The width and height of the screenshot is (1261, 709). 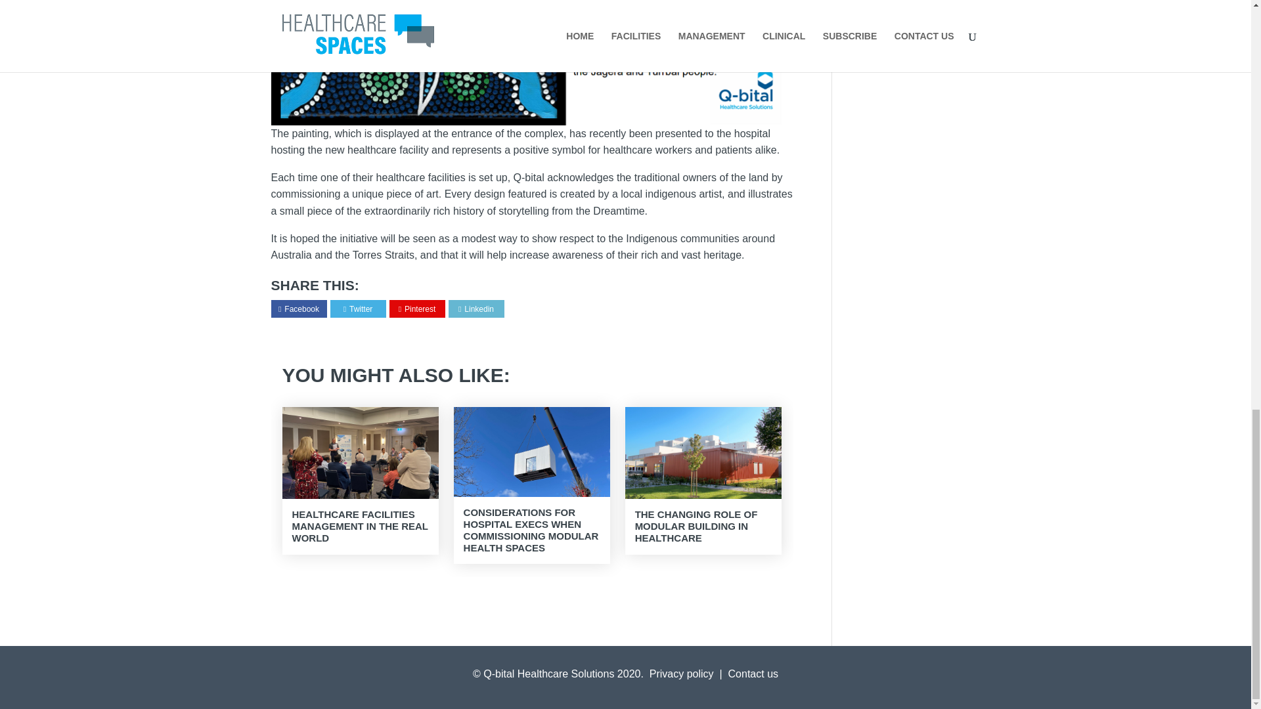 I want to click on Share on Linkedin, so click(x=476, y=309).